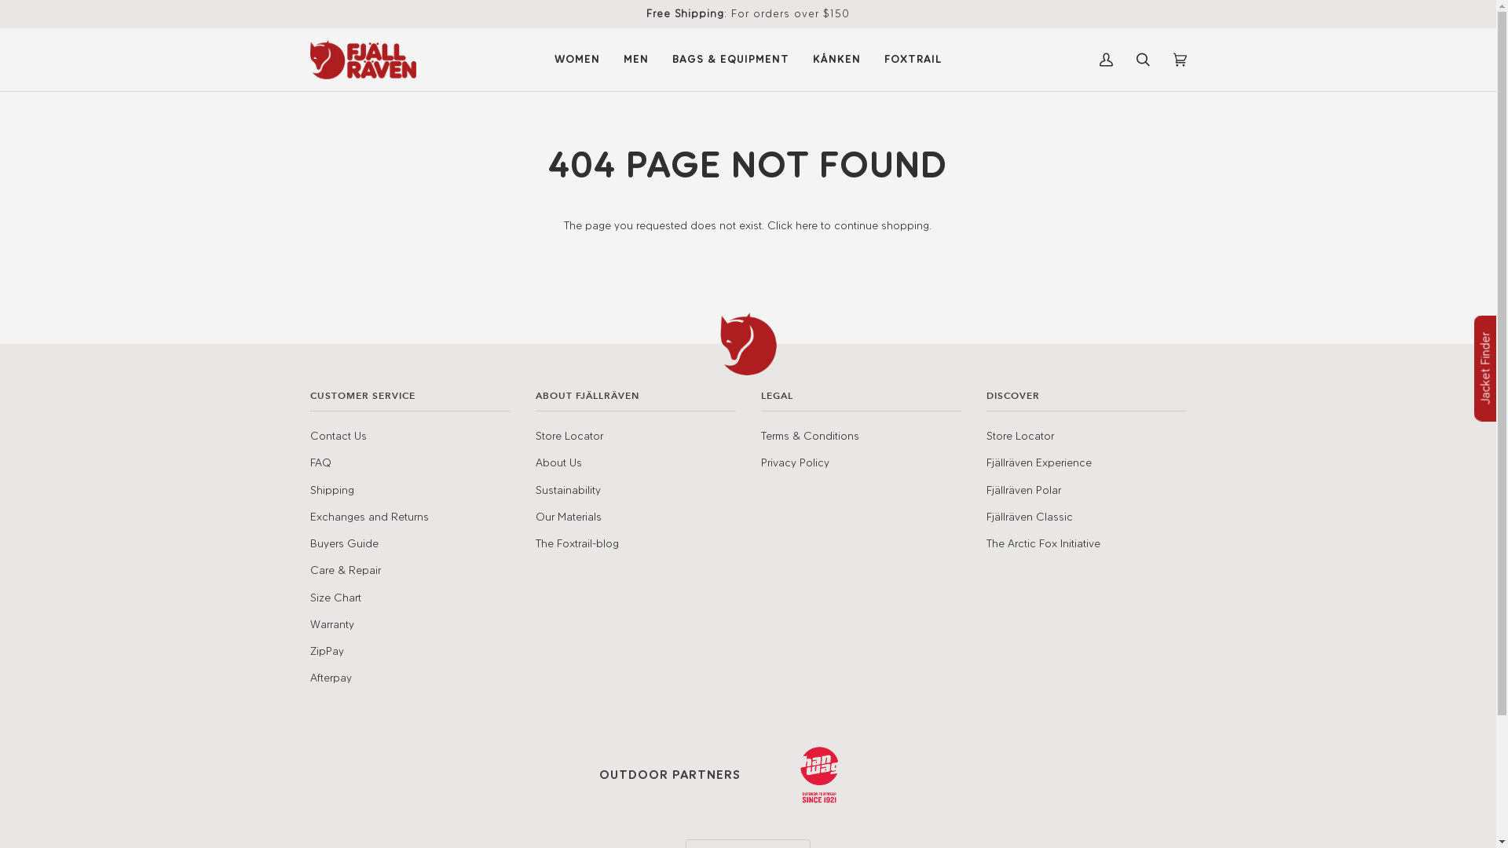 The image size is (1508, 848). Describe the element at coordinates (330, 678) in the screenshot. I see `Afterpay` at that location.